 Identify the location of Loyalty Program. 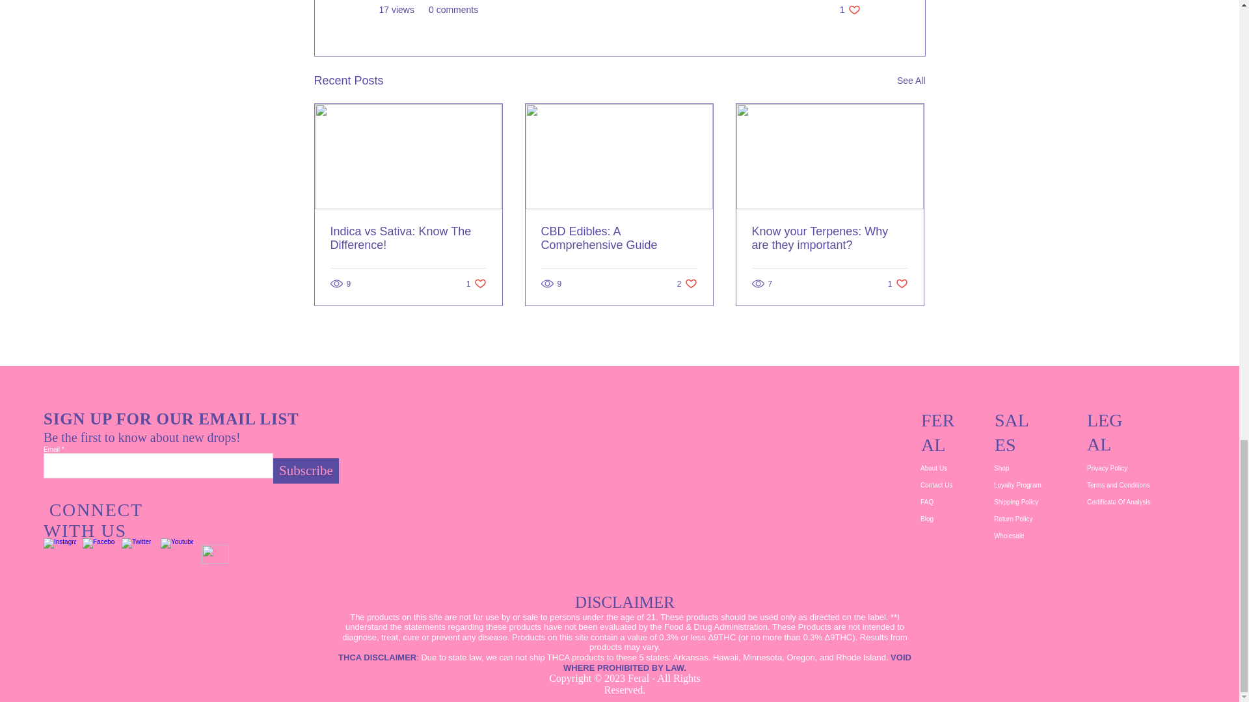
(1036, 486).